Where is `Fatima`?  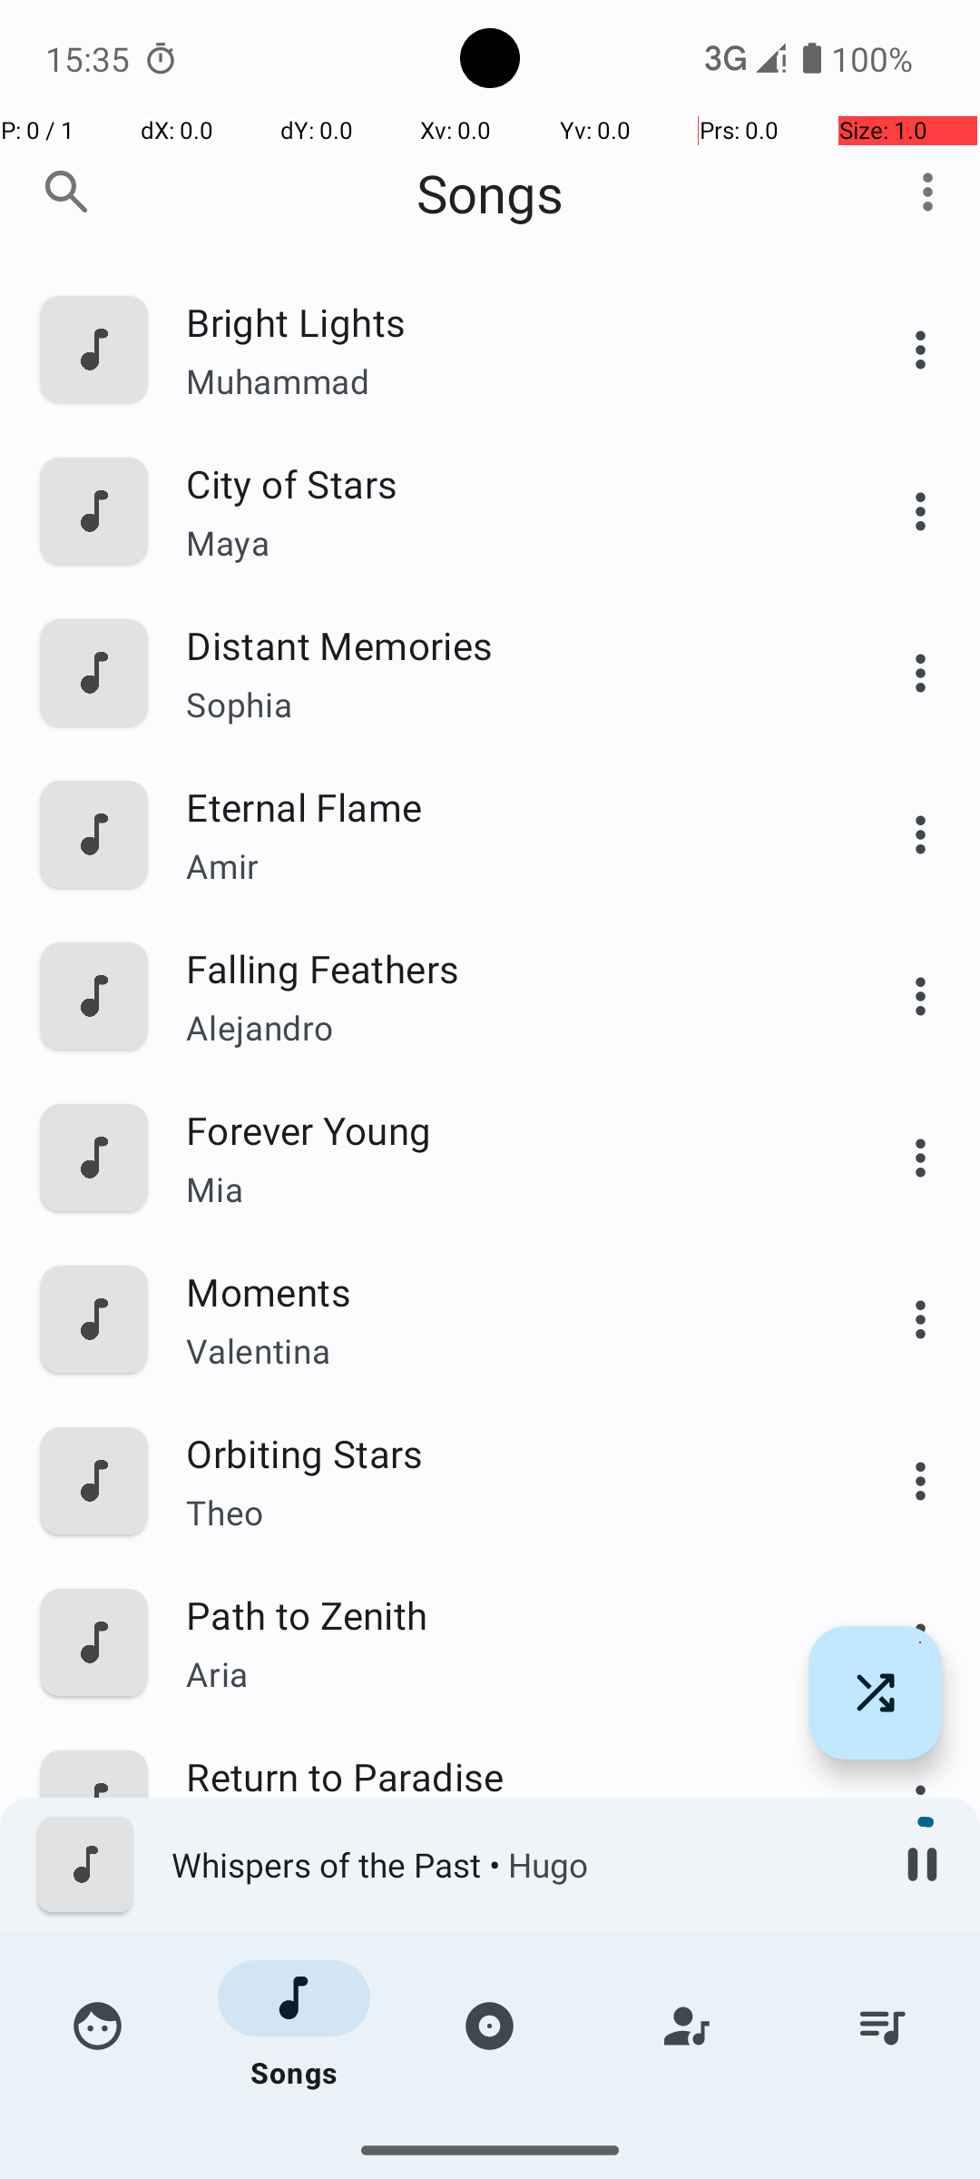 Fatima is located at coordinates (505, 1836).